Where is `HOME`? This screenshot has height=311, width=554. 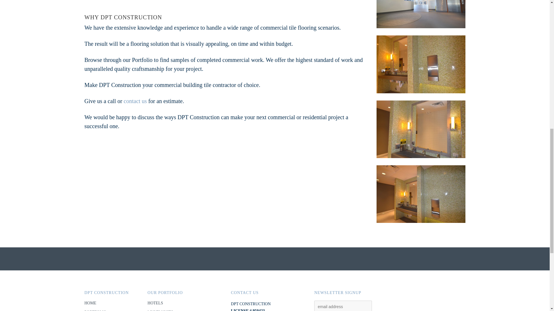
HOME is located at coordinates (90, 303).